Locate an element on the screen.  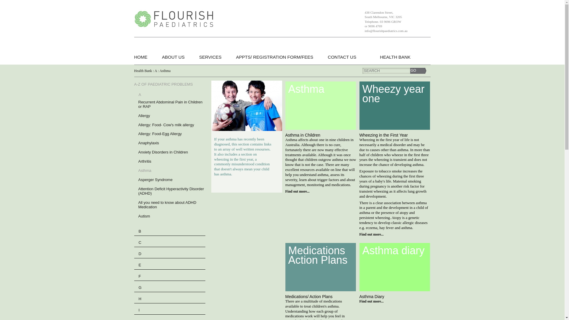
A is located at coordinates (140, 93).